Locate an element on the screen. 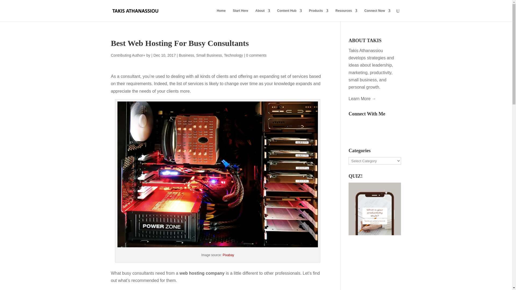 The width and height of the screenshot is (516, 290). Products is located at coordinates (319, 15).